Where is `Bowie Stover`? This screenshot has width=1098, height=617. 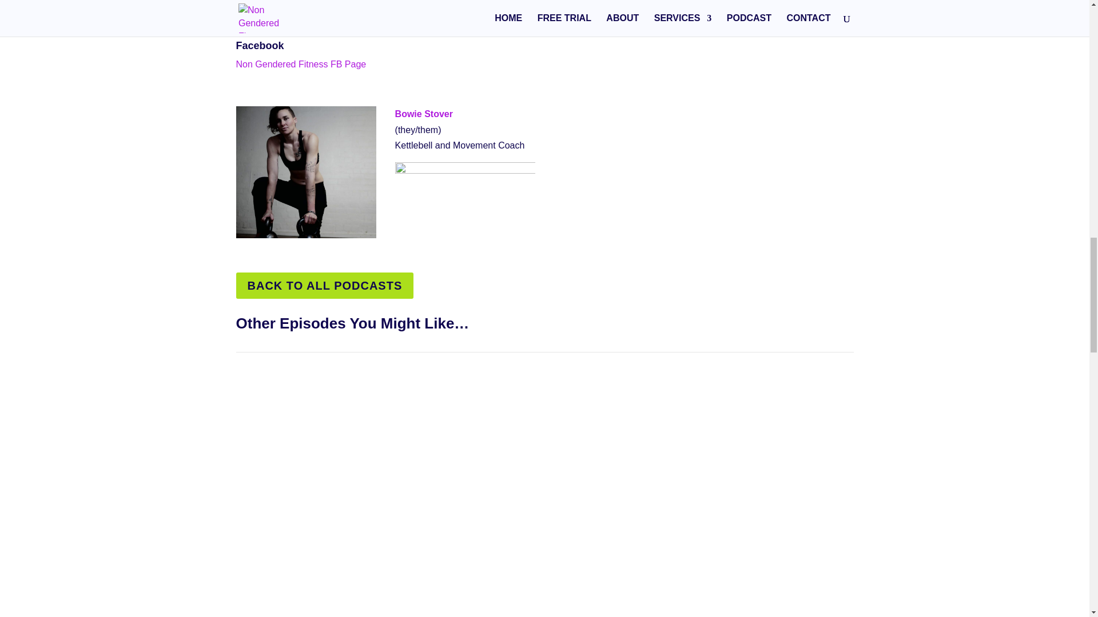
Bowie Stover is located at coordinates (424, 114).